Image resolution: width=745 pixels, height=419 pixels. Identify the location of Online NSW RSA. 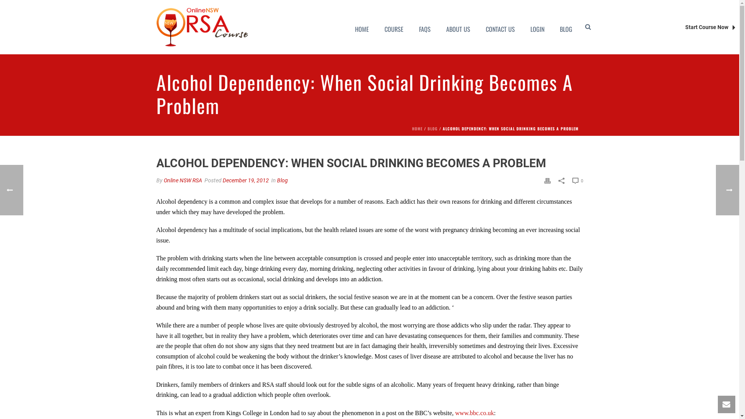
(183, 180).